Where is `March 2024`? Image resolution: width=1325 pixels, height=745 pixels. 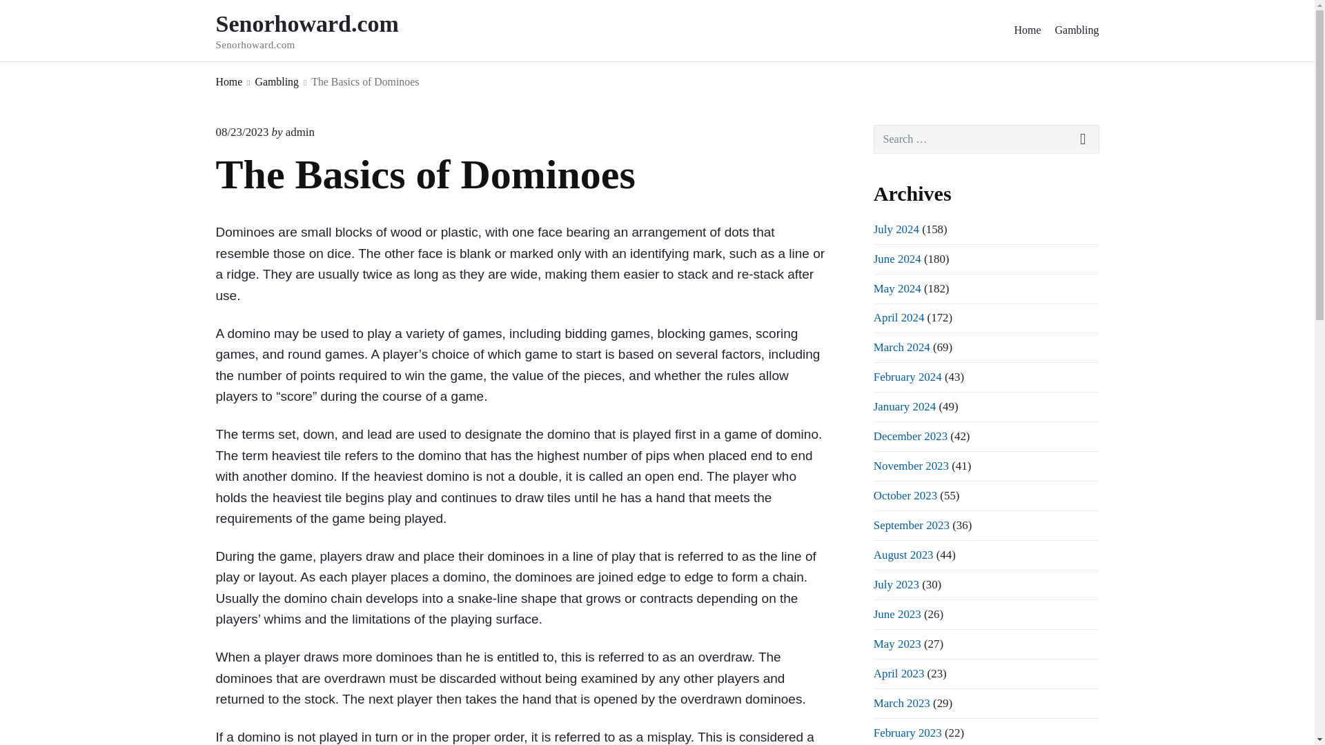
March 2024 is located at coordinates (901, 347).